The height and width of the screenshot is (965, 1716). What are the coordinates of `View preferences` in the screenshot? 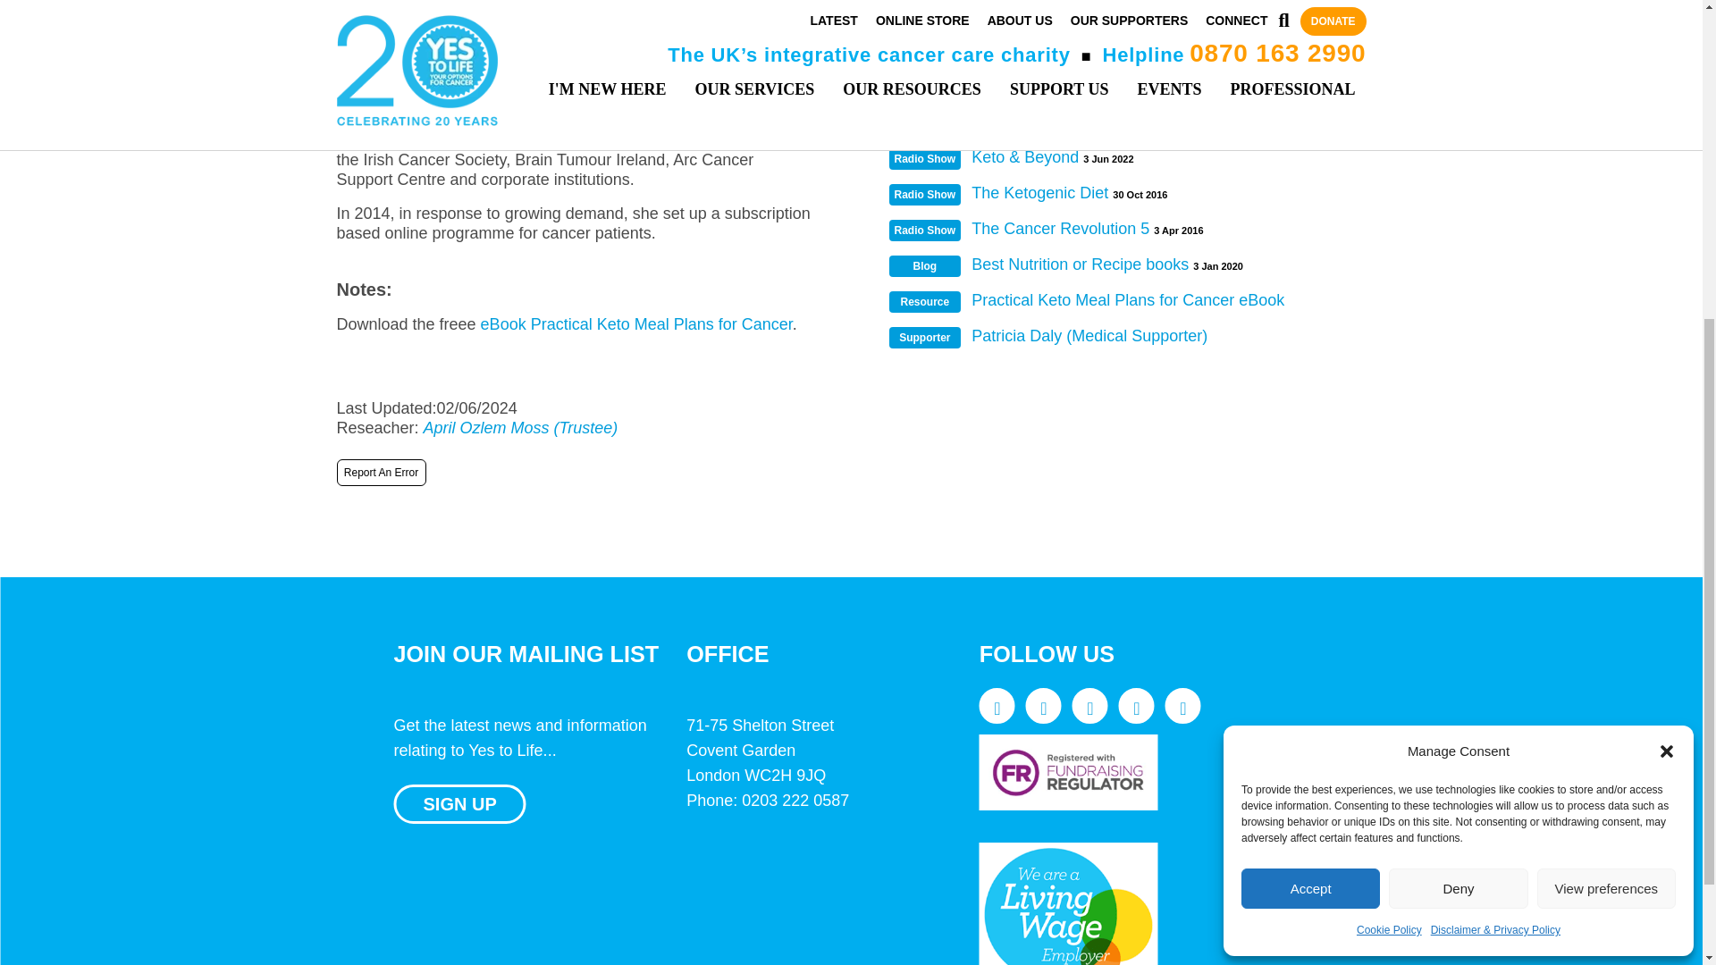 It's located at (1607, 366).